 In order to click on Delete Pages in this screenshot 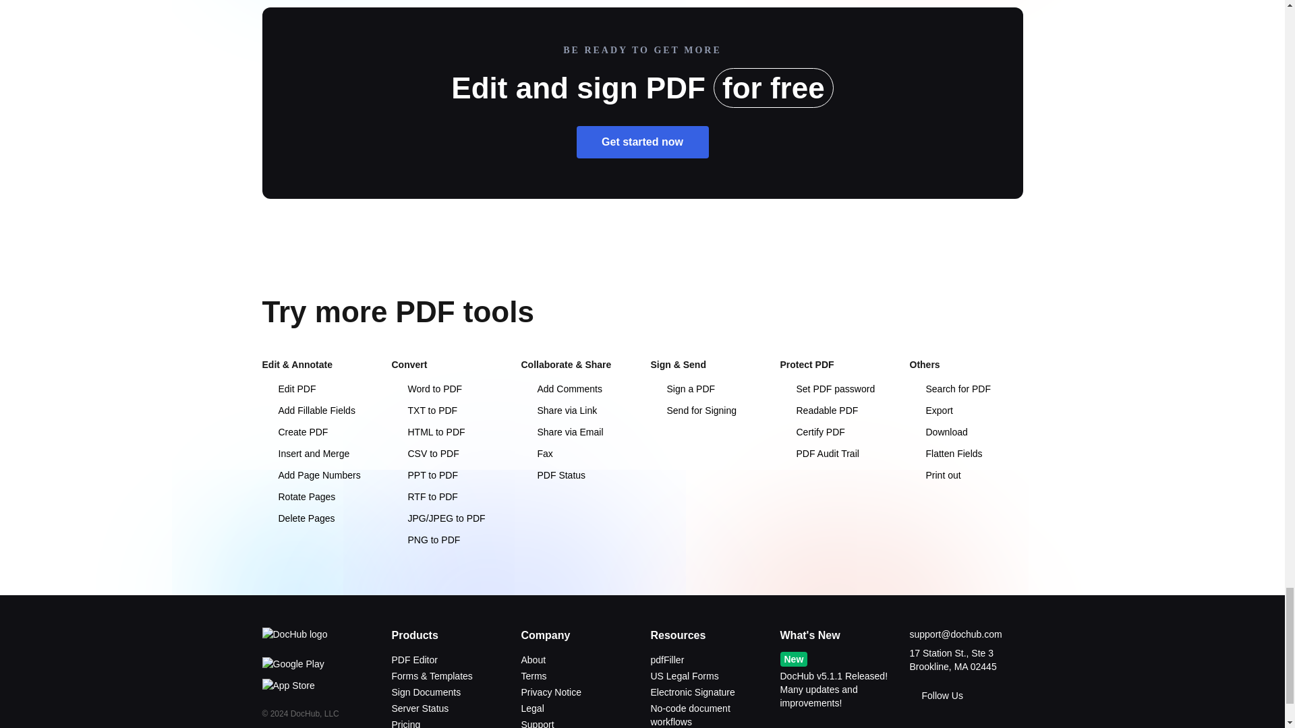, I will do `click(297, 518)`.